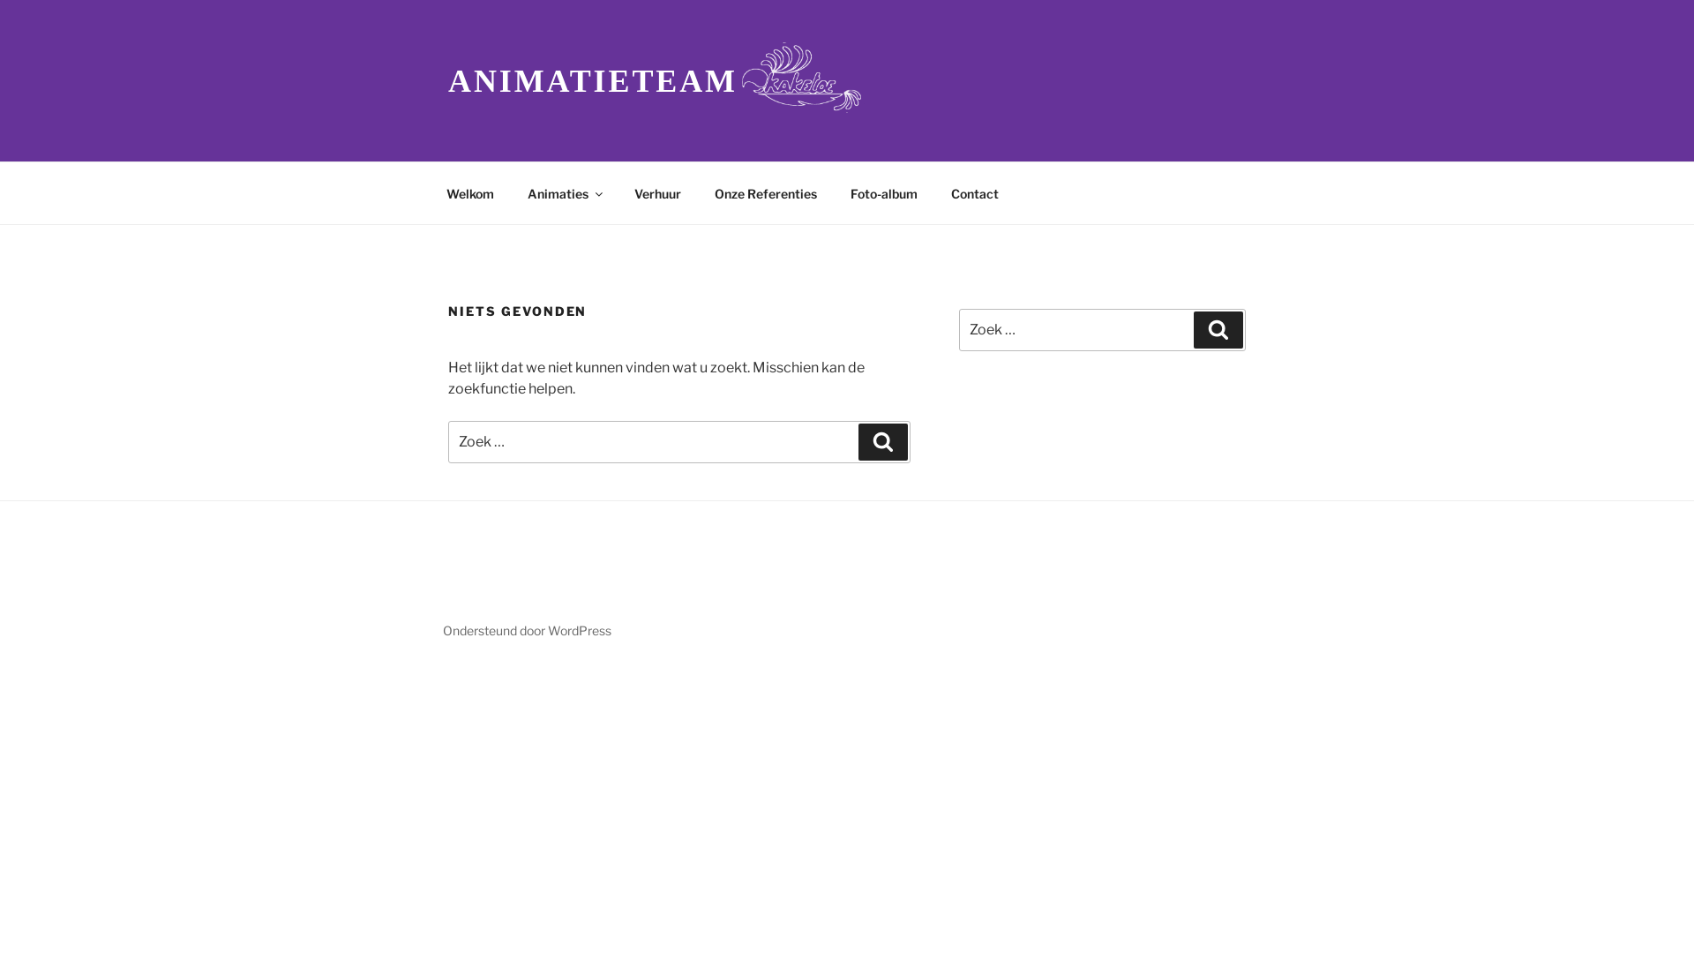  I want to click on Welkom, so click(469, 192).